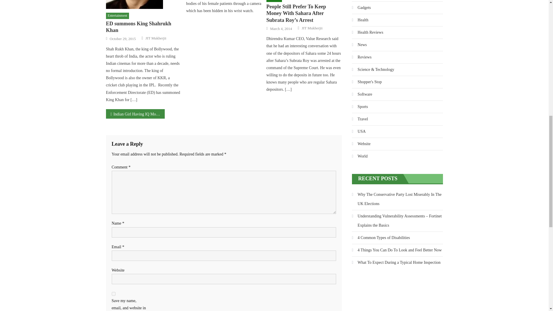 This screenshot has height=311, width=553. What do you see at coordinates (113, 294) in the screenshot?
I see `yes` at bounding box center [113, 294].